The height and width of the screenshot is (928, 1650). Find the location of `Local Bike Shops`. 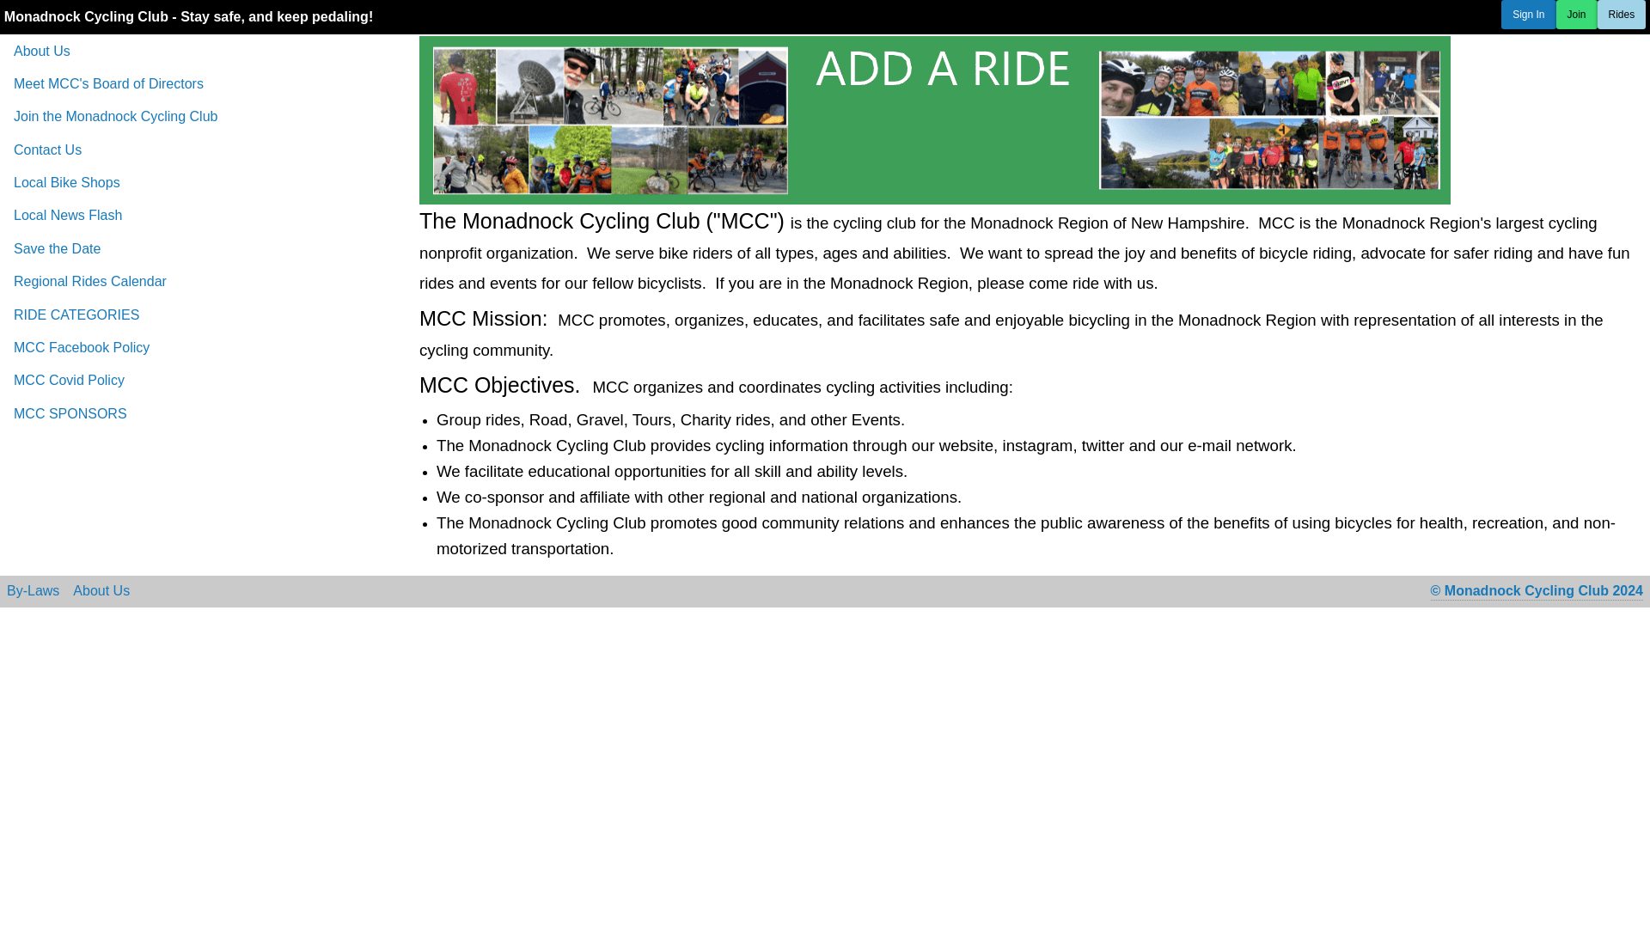

Local Bike Shops is located at coordinates (206, 183).